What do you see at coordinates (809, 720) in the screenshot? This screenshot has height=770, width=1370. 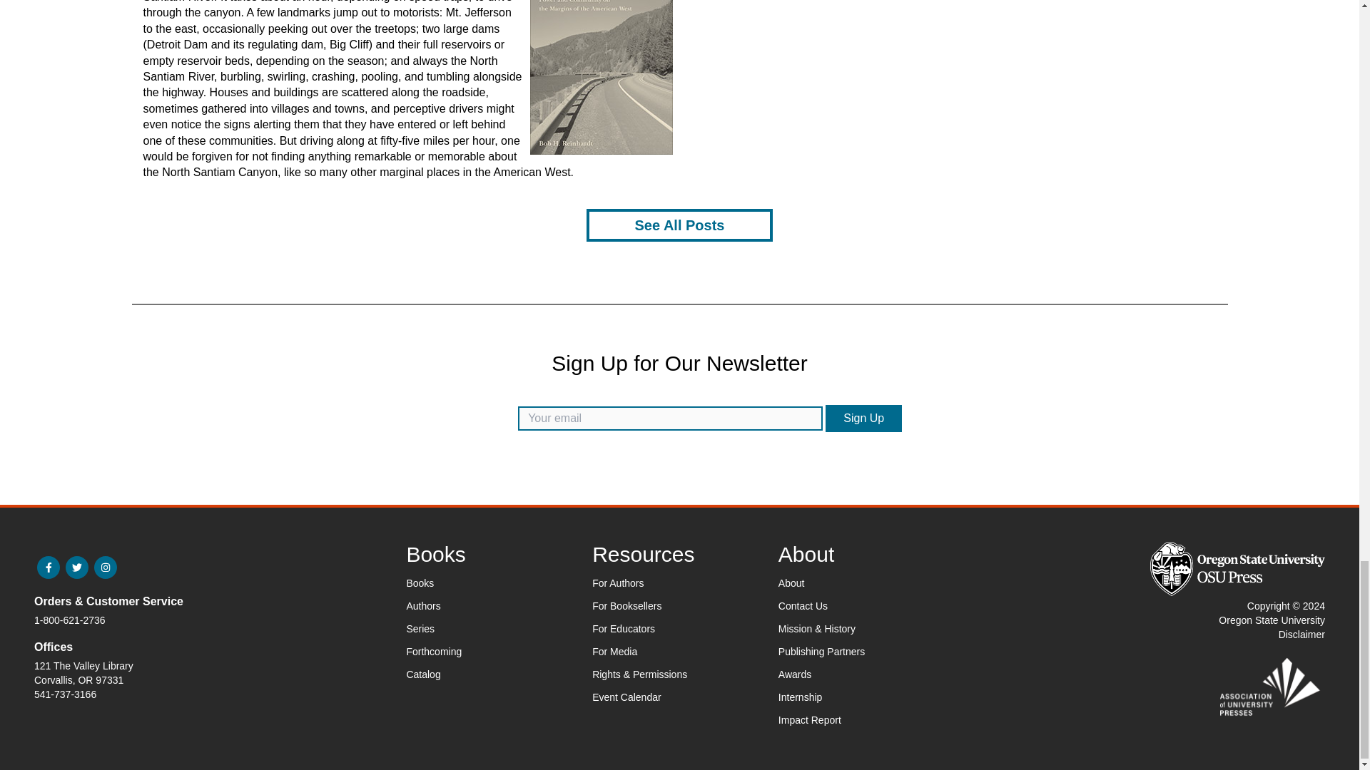 I see `Impact Report` at bounding box center [809, 720].